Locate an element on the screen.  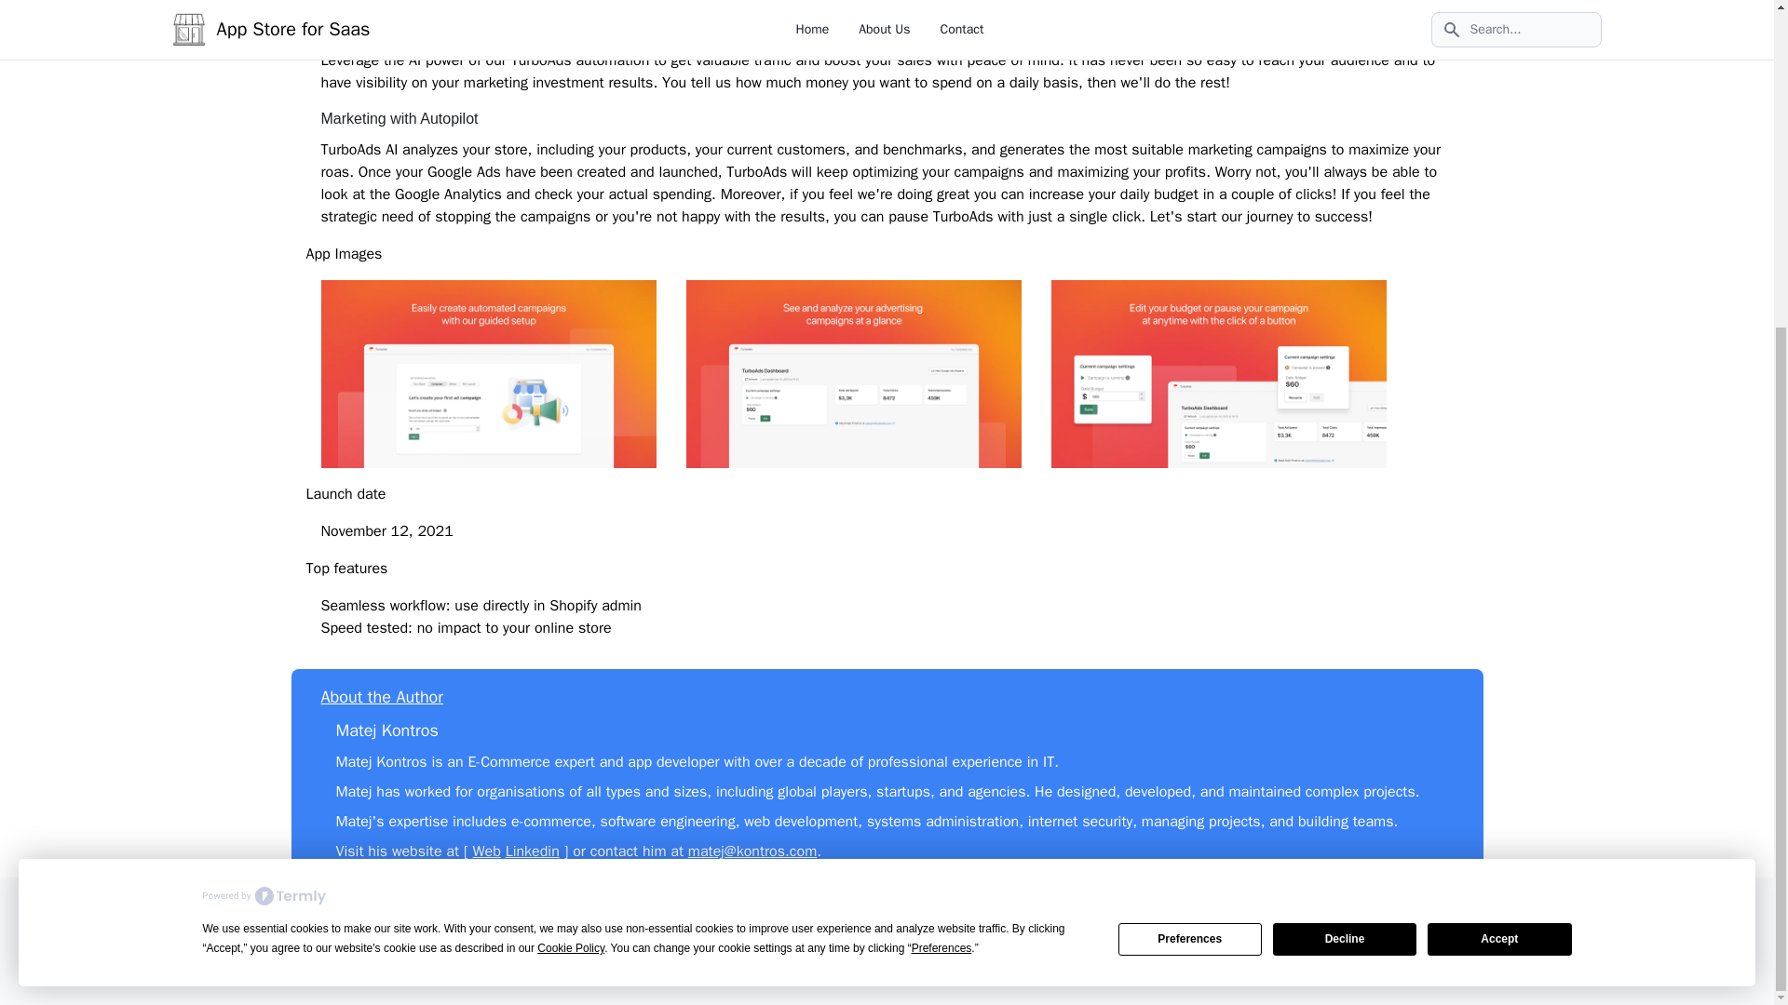
Preferences is located at coordinates (1190, 464).